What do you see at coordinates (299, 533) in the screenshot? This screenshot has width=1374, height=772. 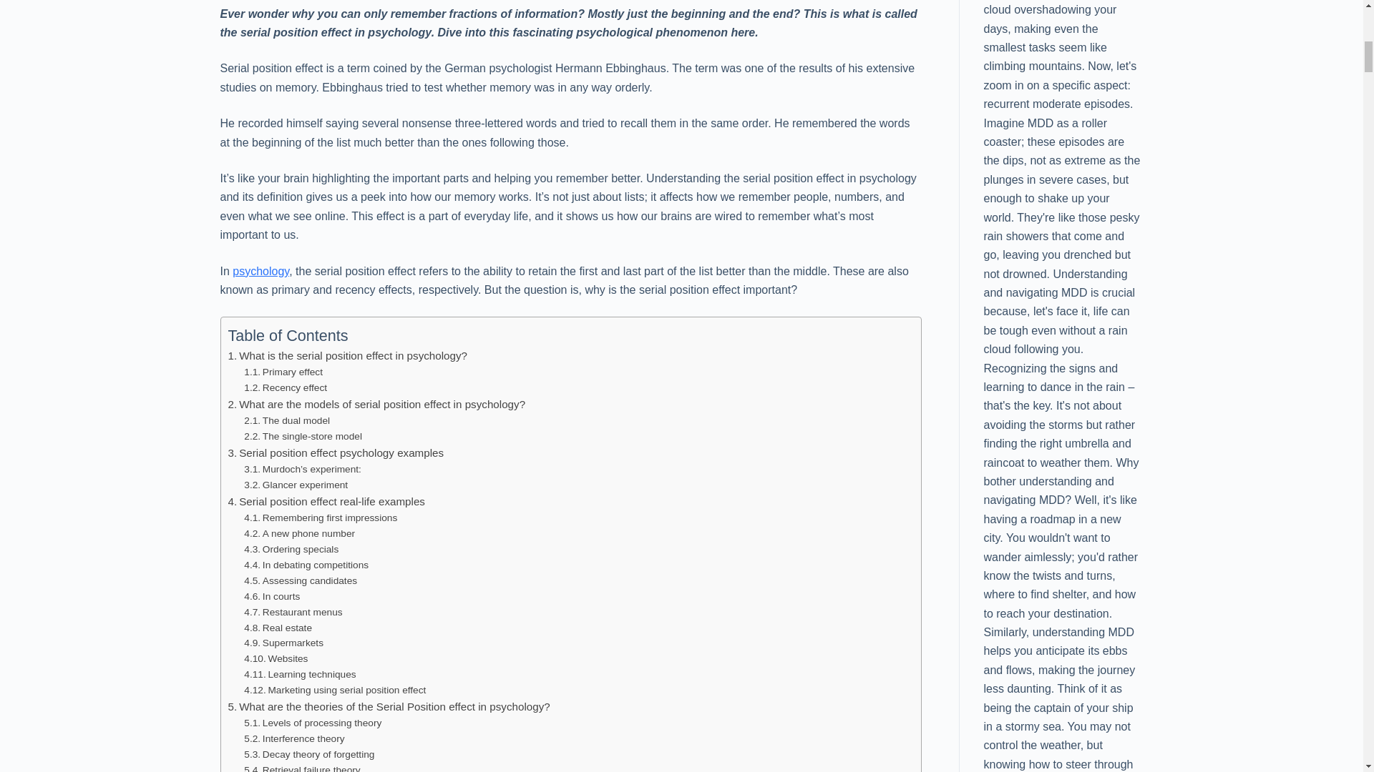 I see `A new phone number` at bounding box center [299, 533].